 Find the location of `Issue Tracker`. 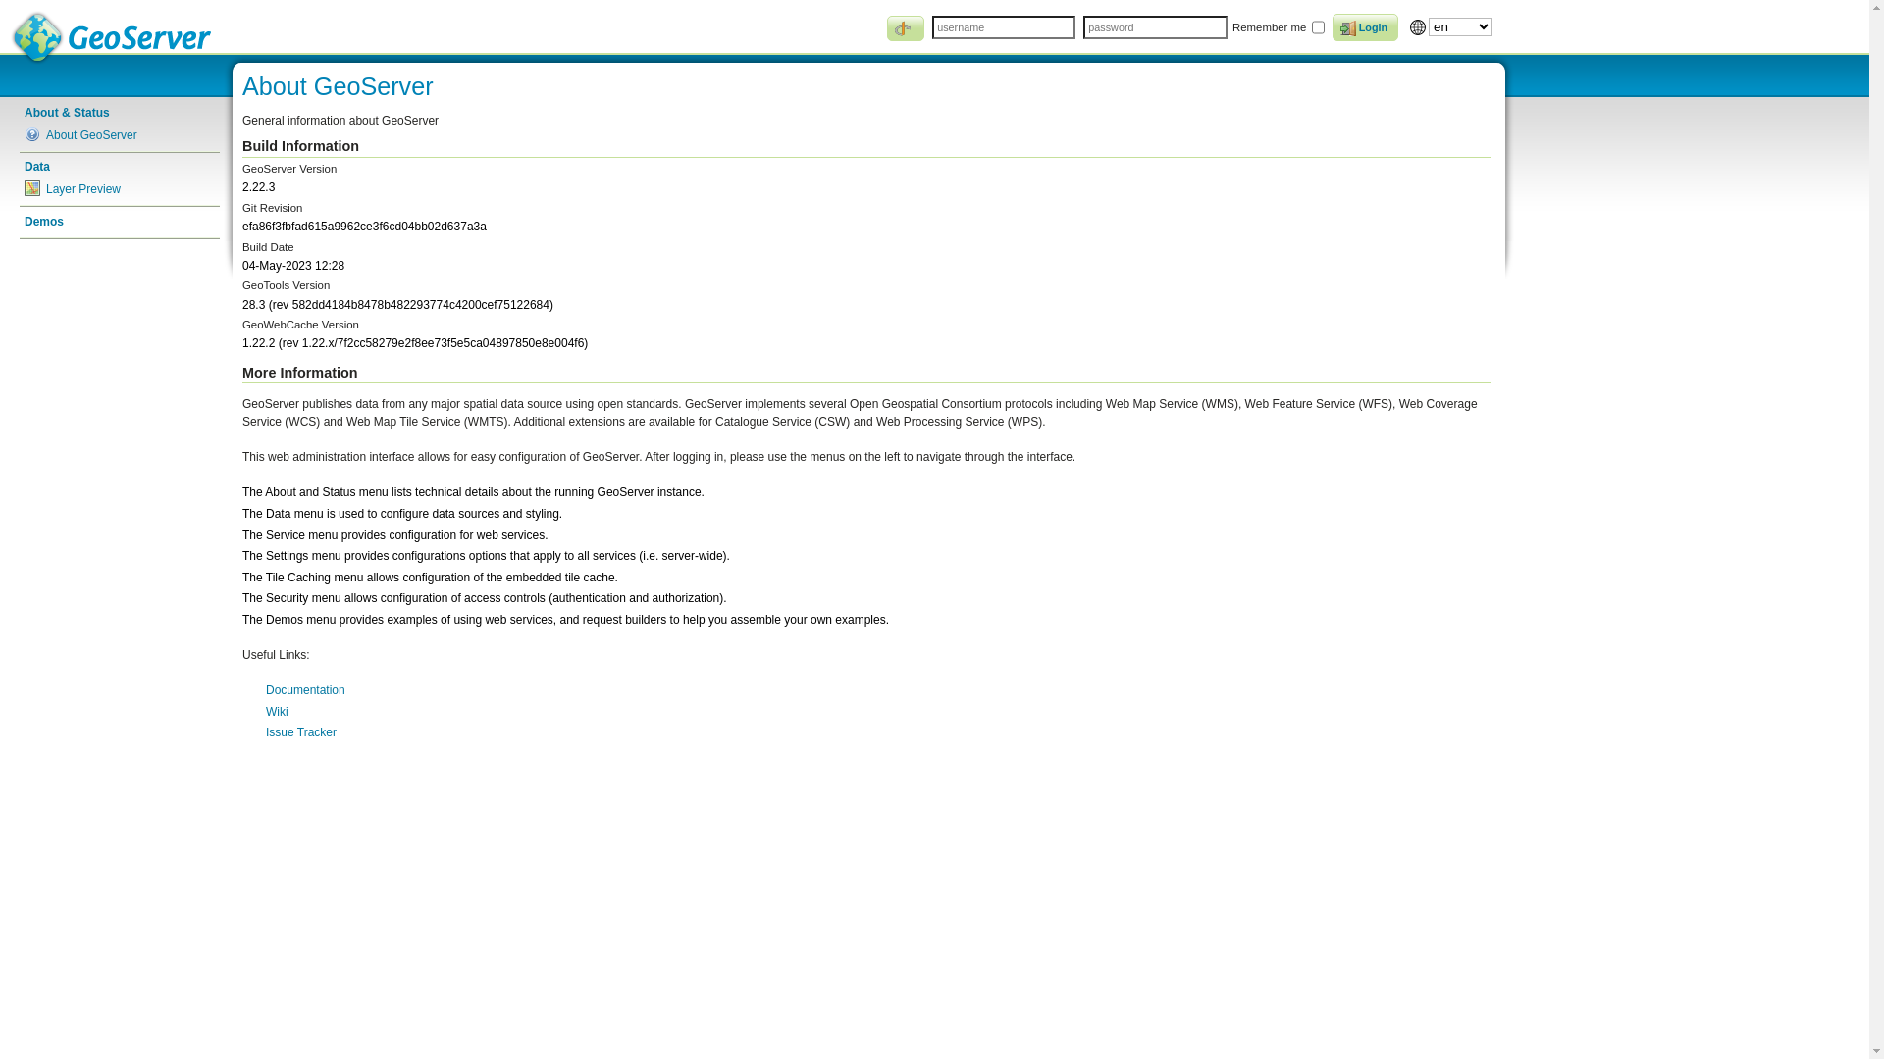

Issue Tracker is located at coordinates (301, 732).